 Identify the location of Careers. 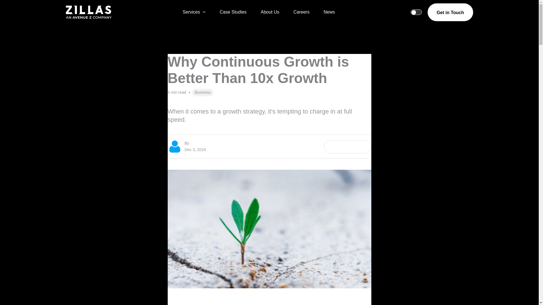
(301, 12).